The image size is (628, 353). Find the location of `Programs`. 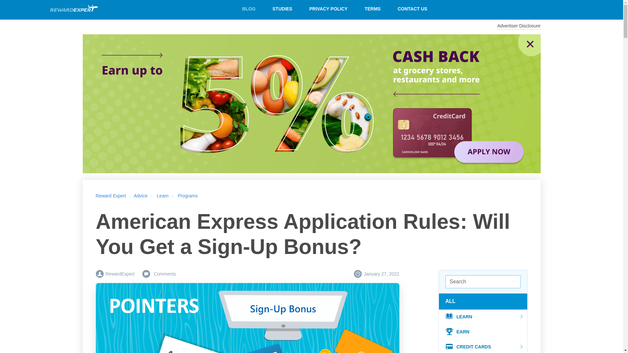

Programs is located at coordinates (188, 195).